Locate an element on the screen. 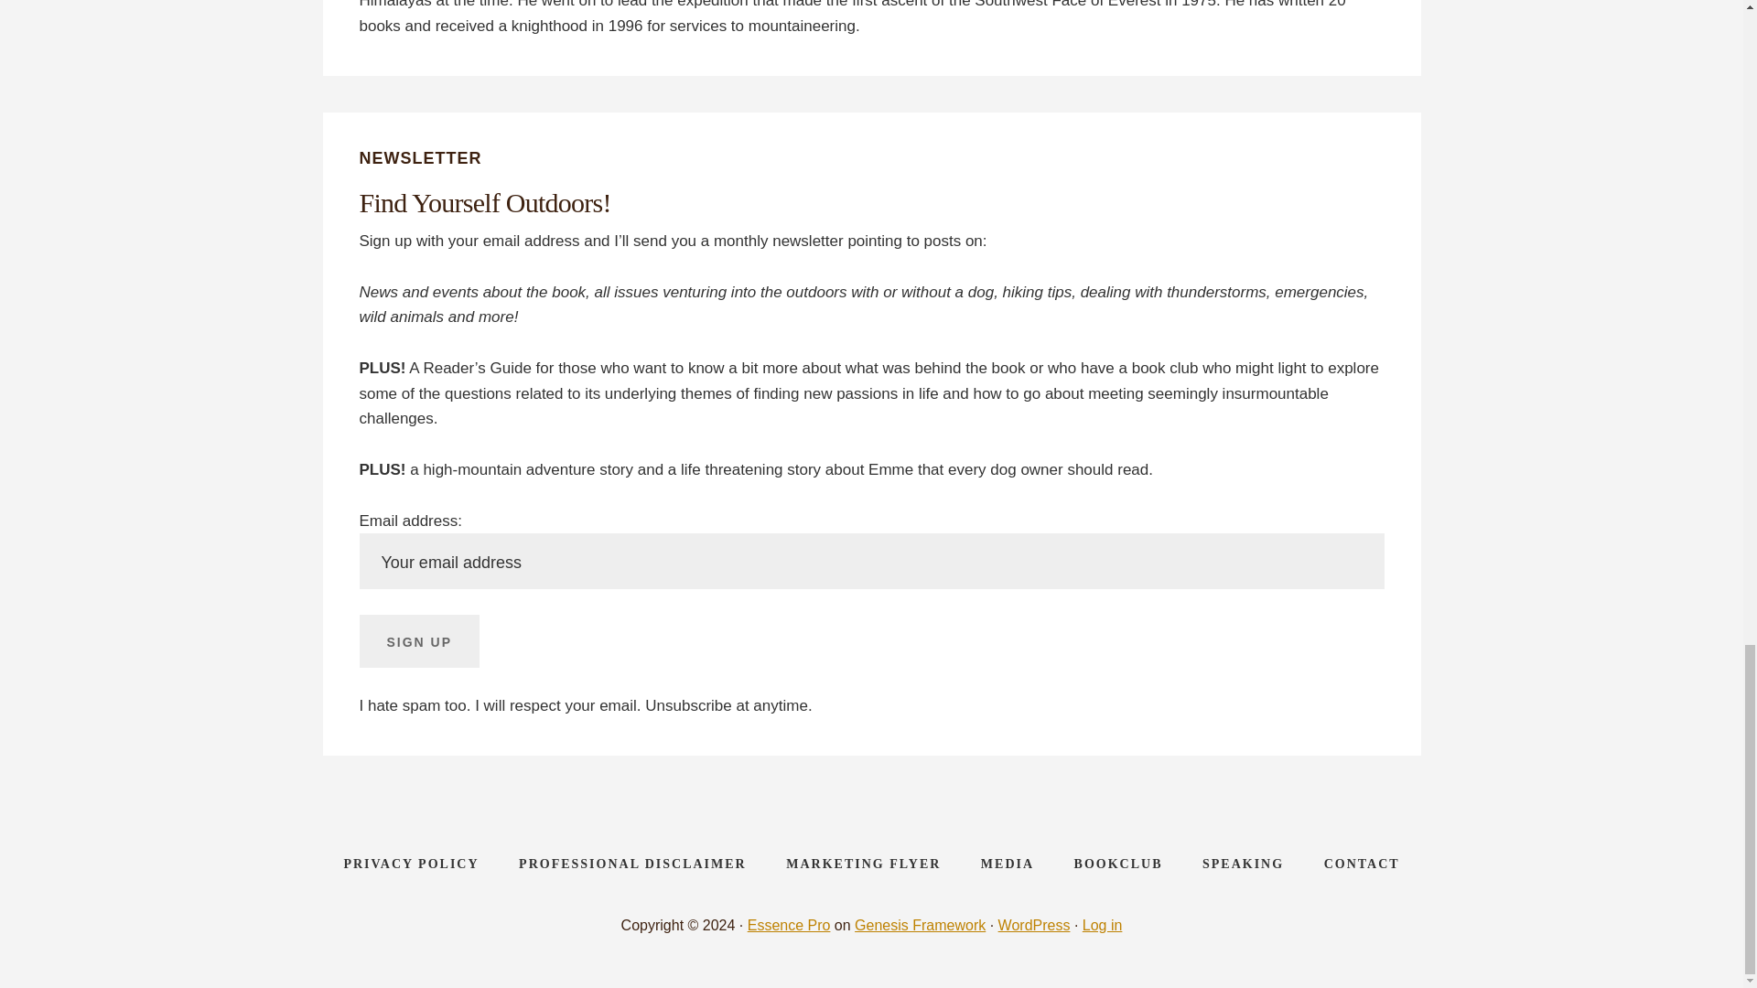 This screenshot has width=1757, height=988. PRIVACY POLICY is located at coordinates (411, 864).